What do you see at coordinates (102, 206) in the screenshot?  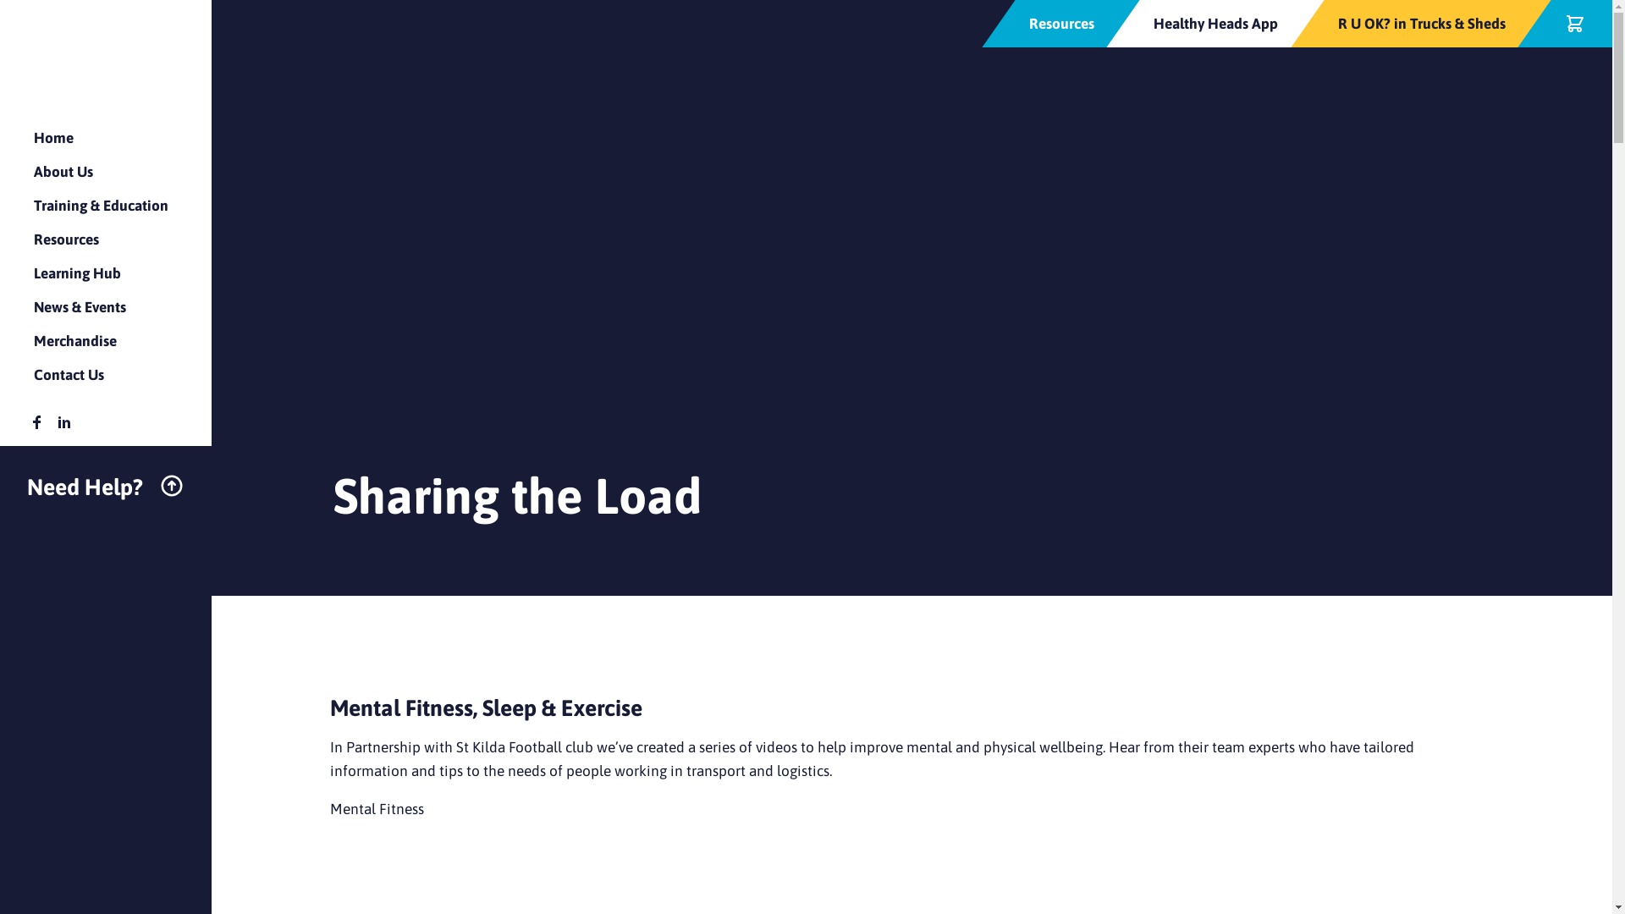 I see `Training & Education` at bounding box center [102, 206].